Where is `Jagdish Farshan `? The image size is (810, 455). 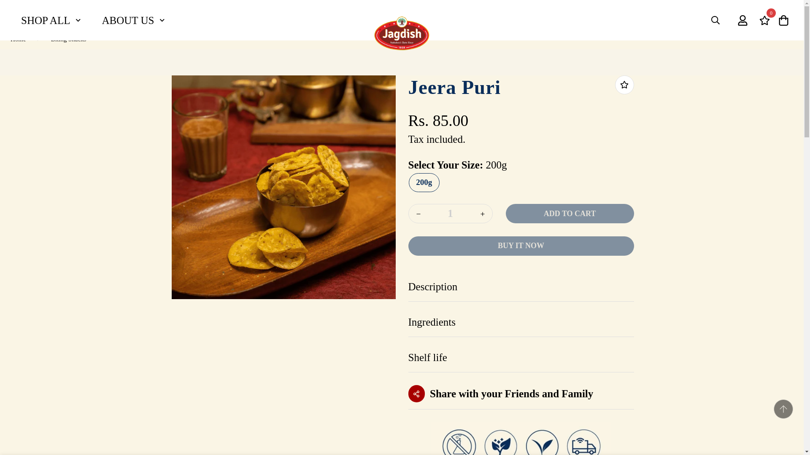
Jagdish Farshan  is located at coordinates (18, 39).